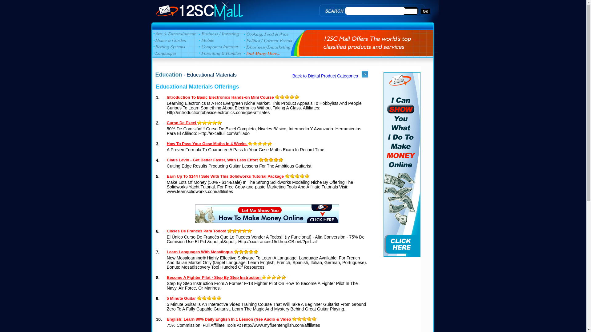 The width and height of the screenshot is (591, 332). What do you see at coordinates (265, 144) in the screenshot?
I see `recommended` at bounding box center [265, 144].